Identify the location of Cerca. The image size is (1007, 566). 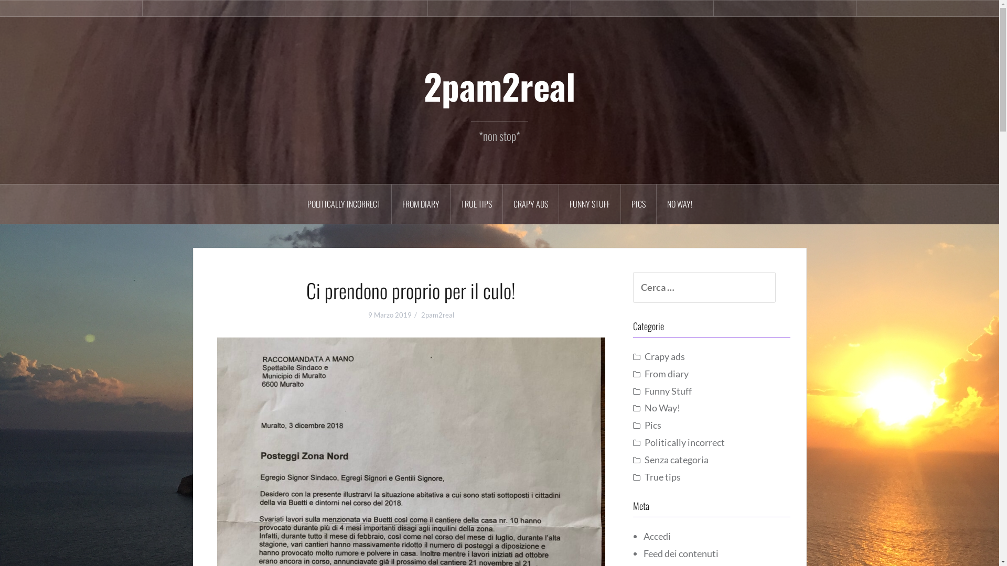
(20, 16).